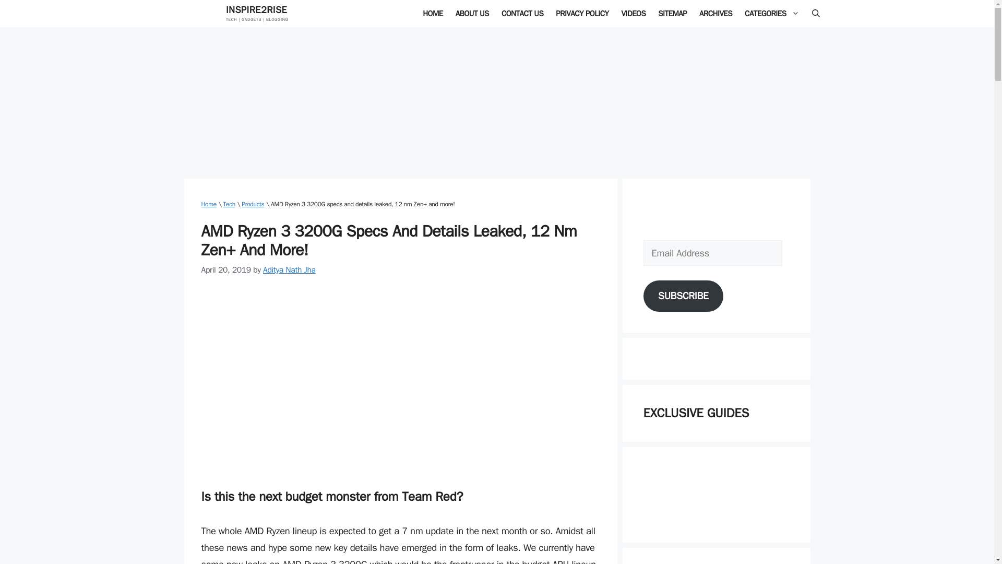 The height and width of the screenshot is (564, 1002). I want to click on PRIVACY POLICY, so click(582, 14).